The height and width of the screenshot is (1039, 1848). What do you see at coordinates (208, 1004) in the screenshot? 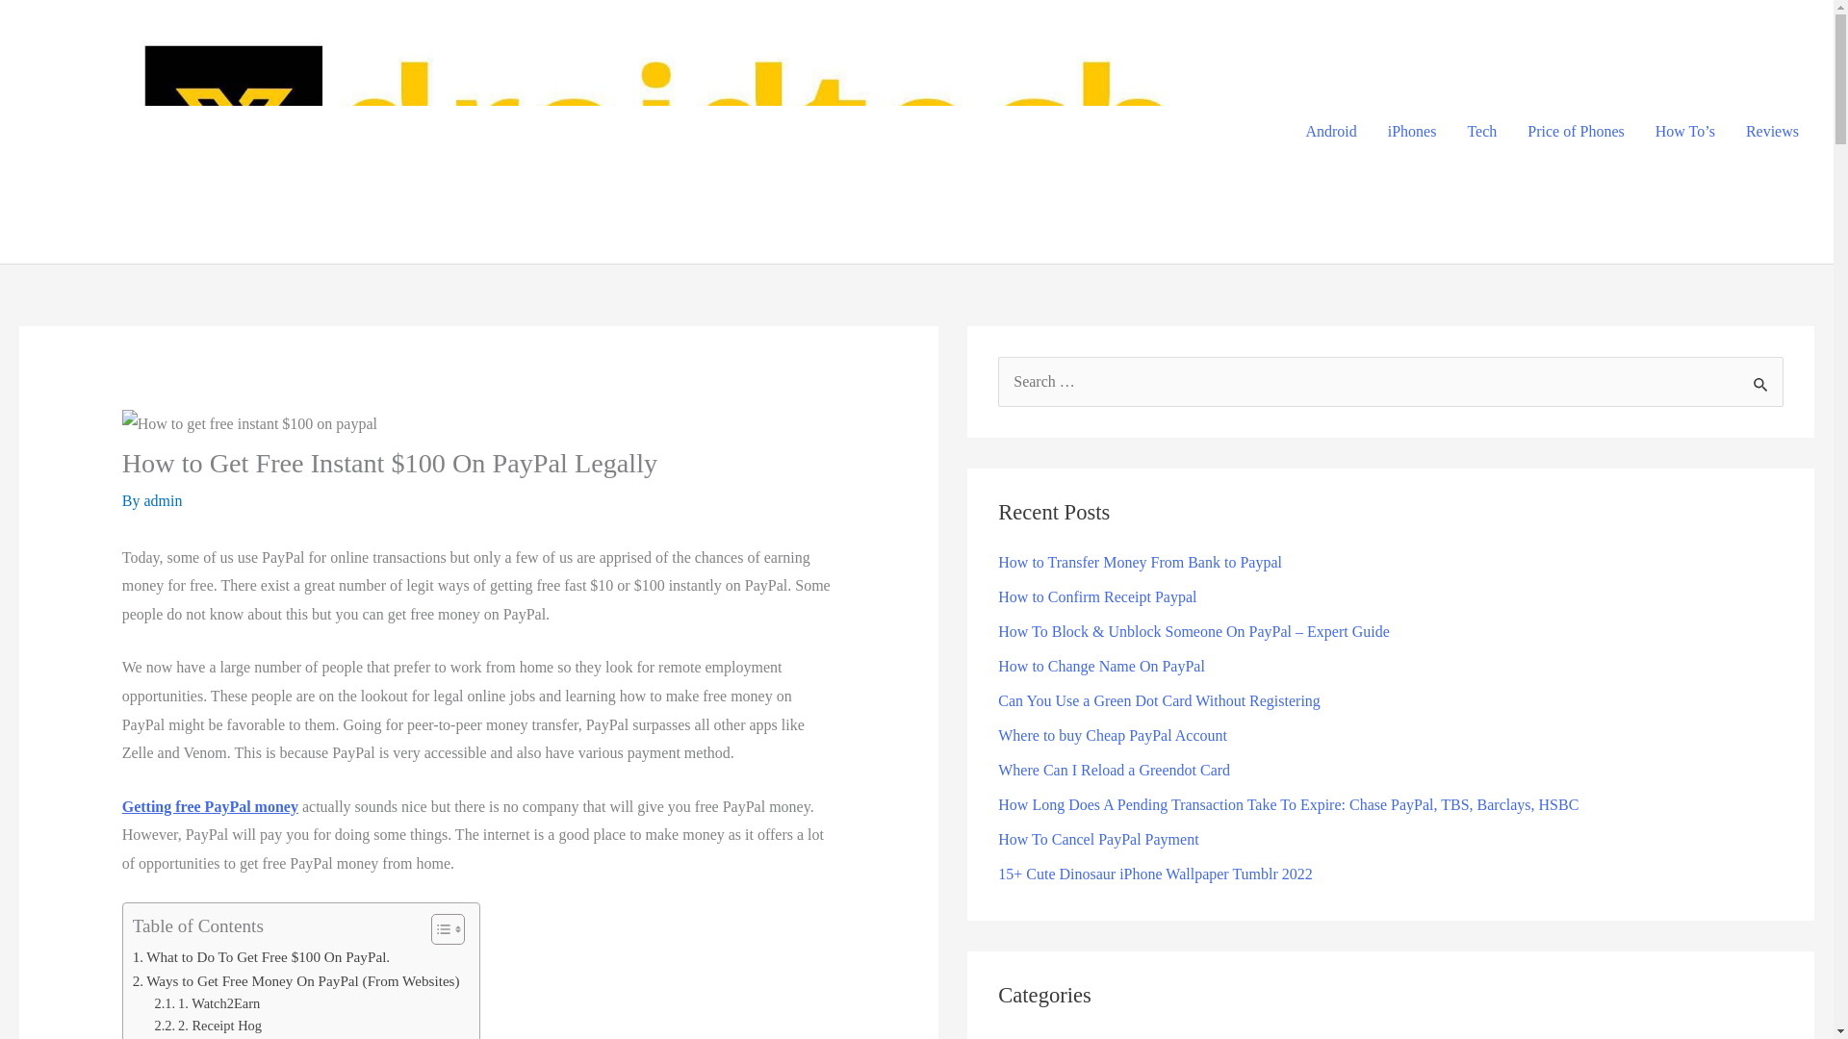
I see `1. Watch2Earn` at bounding box center [208, 1004].